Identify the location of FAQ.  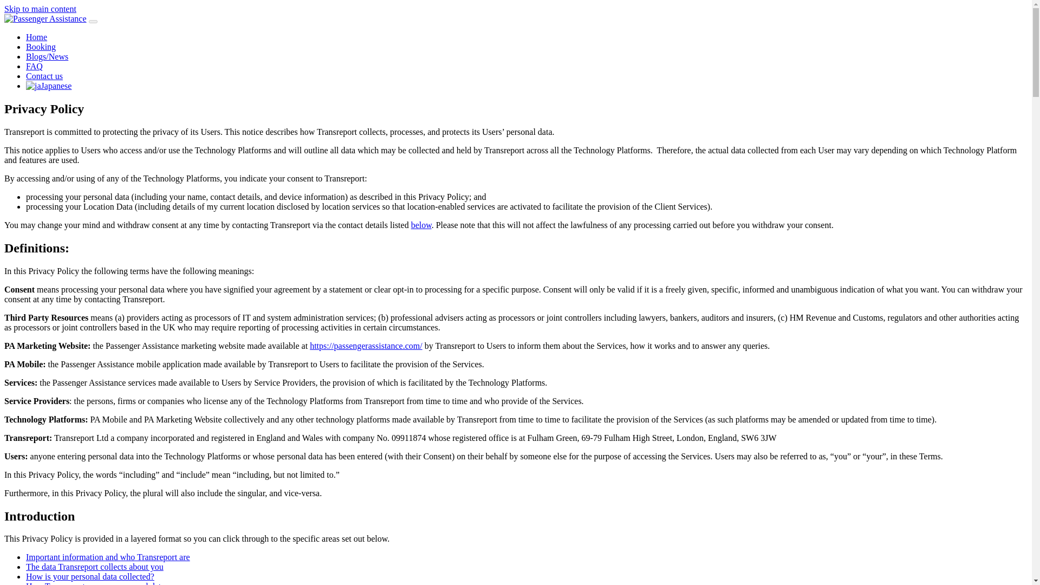
(34, 66).